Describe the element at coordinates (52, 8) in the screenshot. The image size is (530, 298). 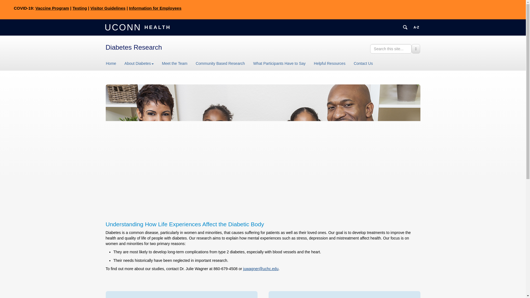
I see `Vaccine Program` at that location.